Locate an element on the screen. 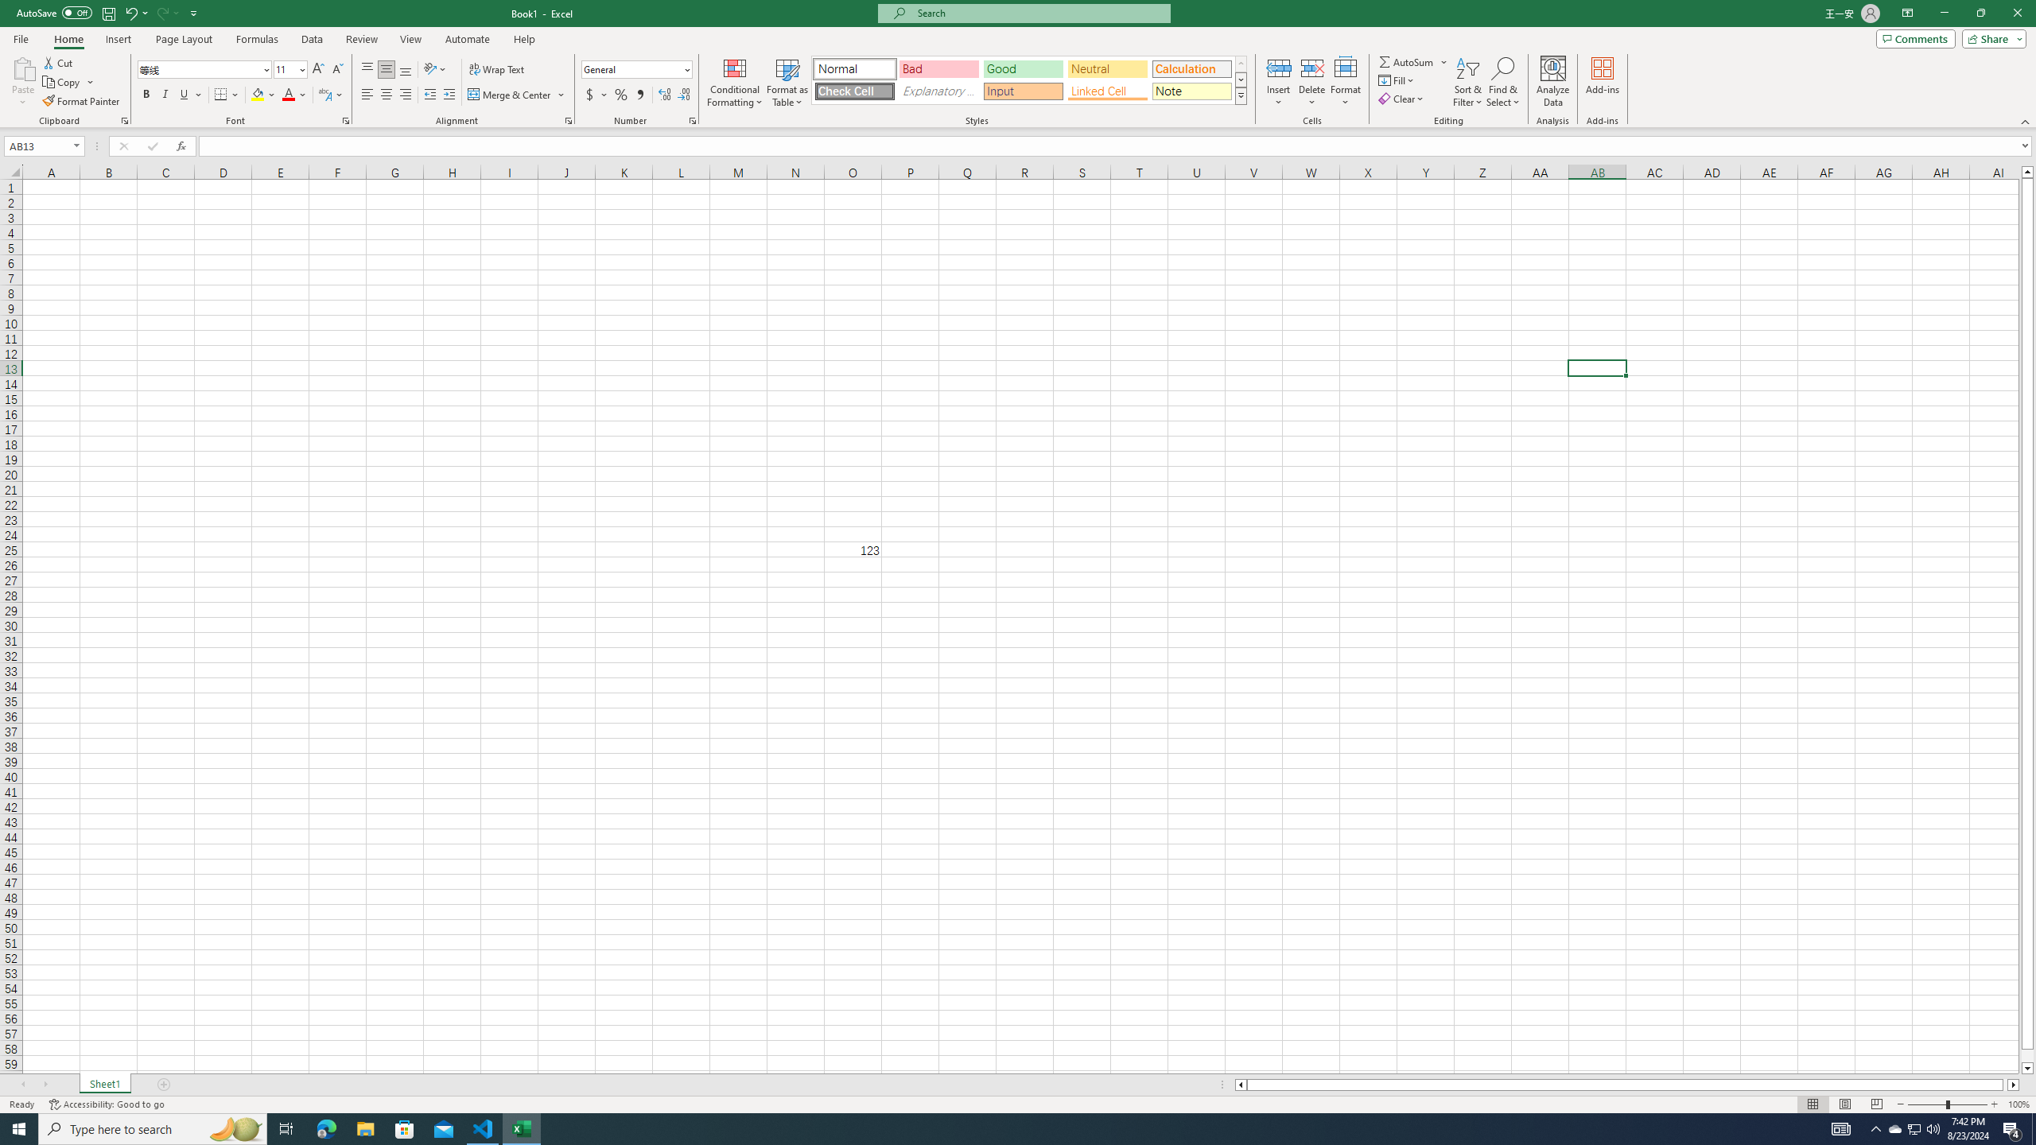  Bottom Border is located at coordinates (221, 95).